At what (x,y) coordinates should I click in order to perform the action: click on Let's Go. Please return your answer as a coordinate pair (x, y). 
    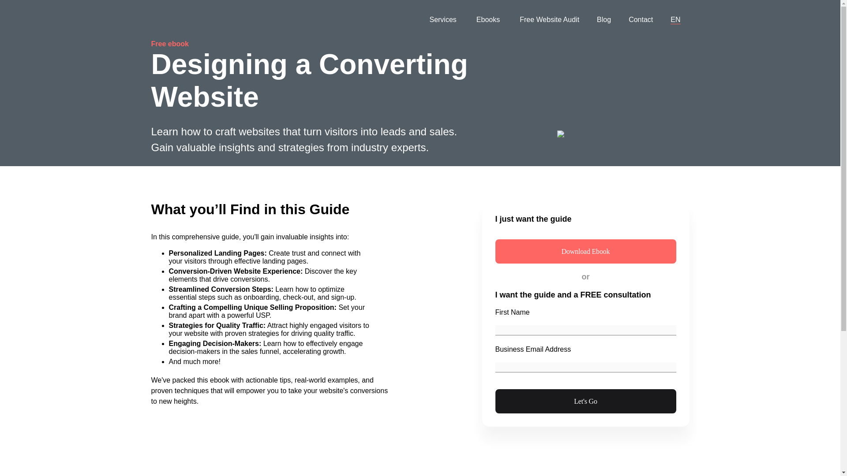
    Looking at the image, I should click on (585, 401).